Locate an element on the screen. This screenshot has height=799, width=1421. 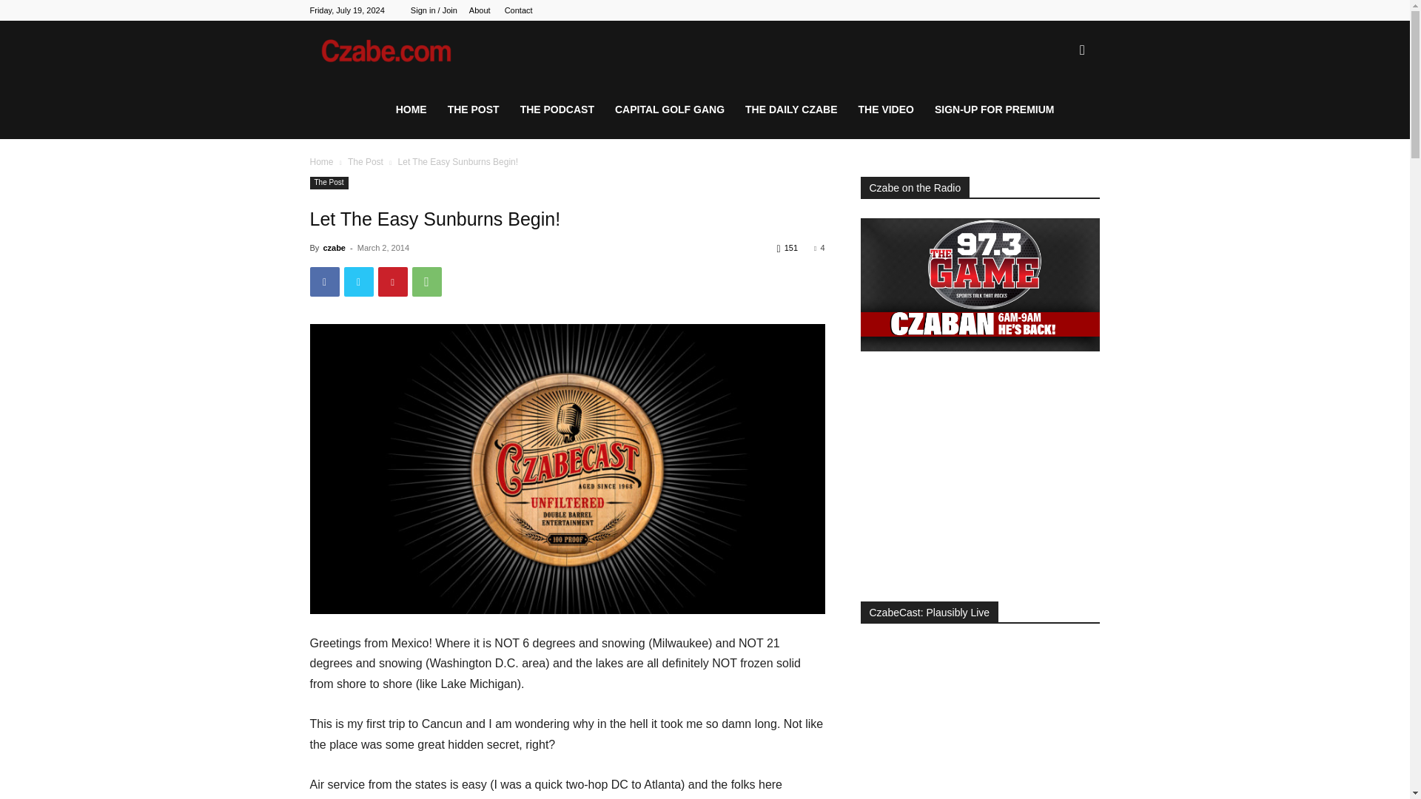
Pinterest is located at coordinates (392, 281).